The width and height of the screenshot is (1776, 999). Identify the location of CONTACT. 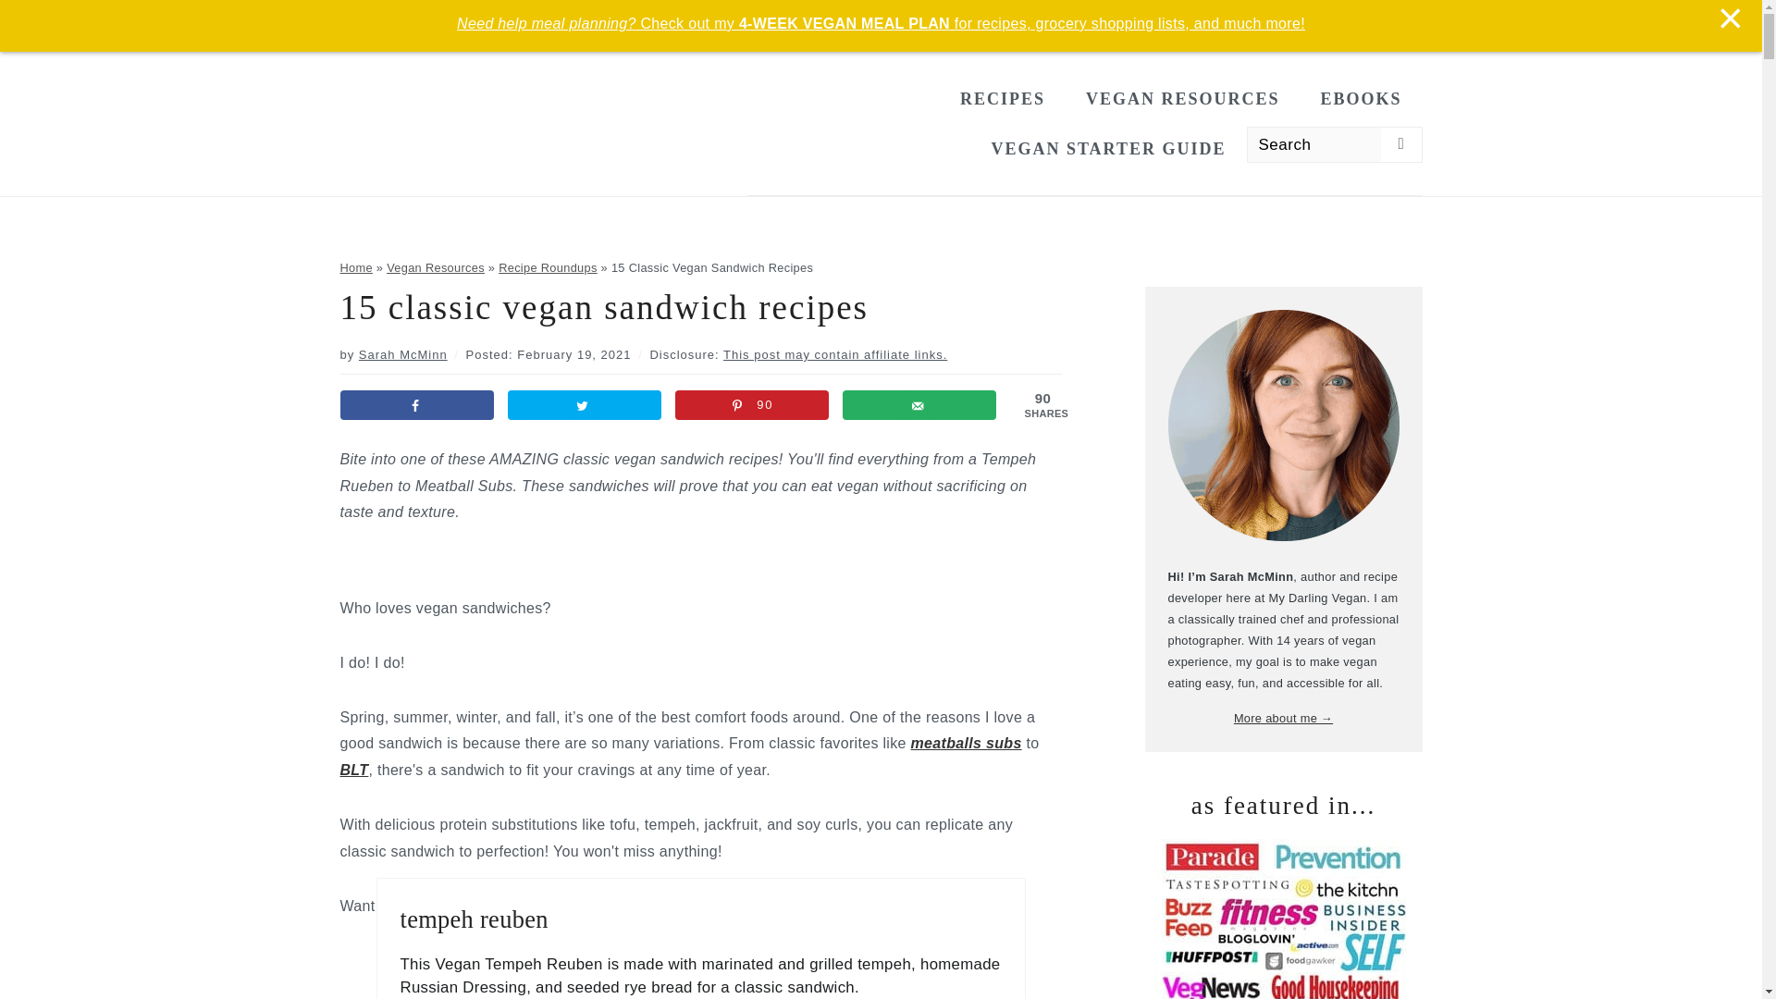
(744, 23).